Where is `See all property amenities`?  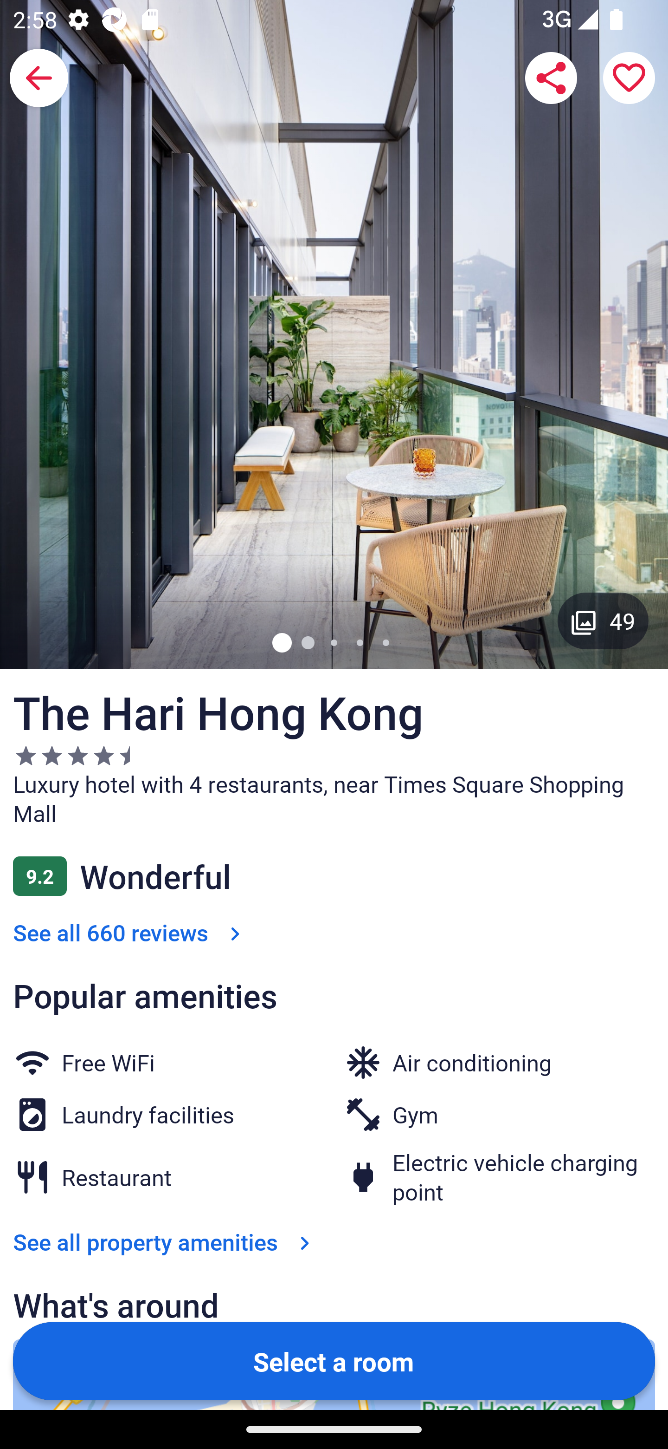
See all property amenities is located at coordinates (165, 1242).